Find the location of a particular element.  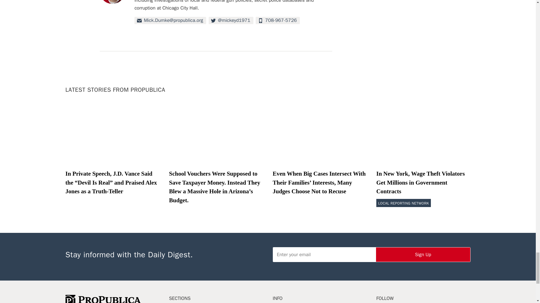

Twitter is located at coordinates (231, 21).